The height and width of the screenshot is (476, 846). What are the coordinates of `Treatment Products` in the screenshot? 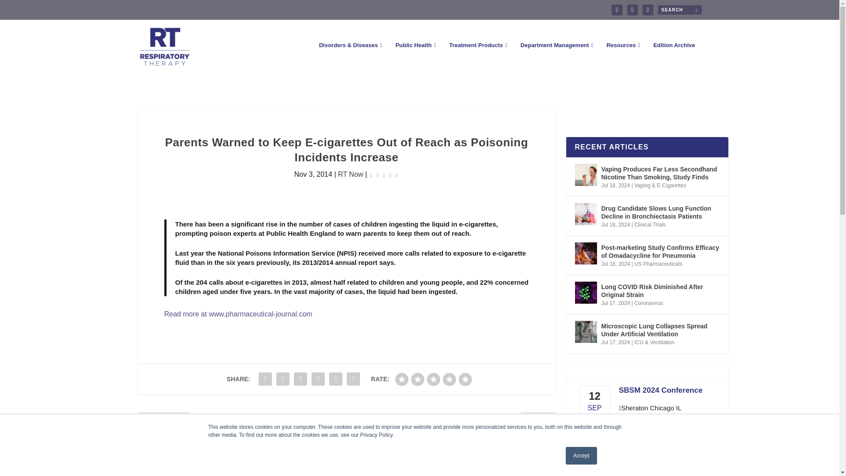 It's located at (478, 57).